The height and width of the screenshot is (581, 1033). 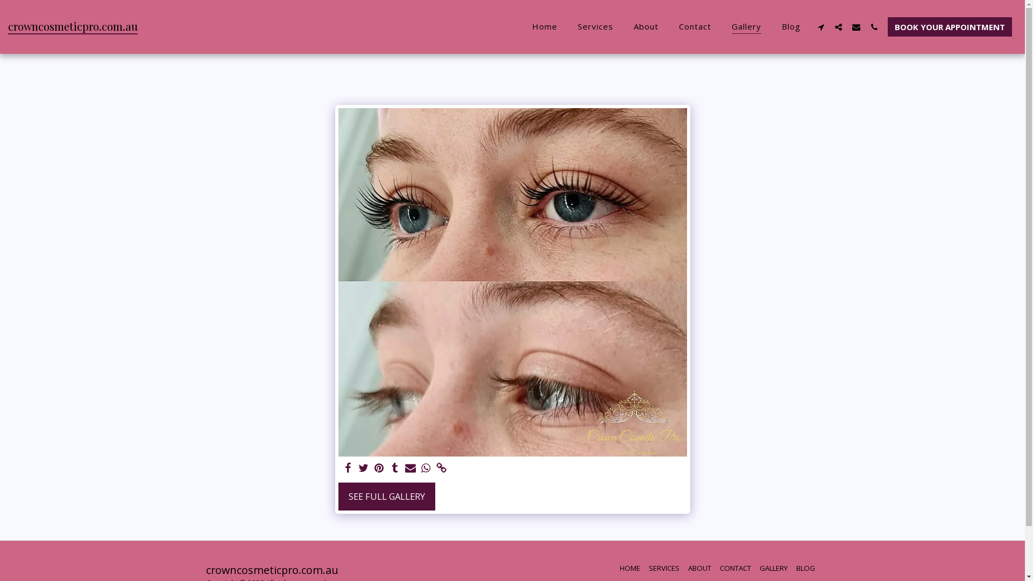 What do you see at coordinates (426, 468) in the screenshot?
I see ` ` at bounding box center [426, 468].